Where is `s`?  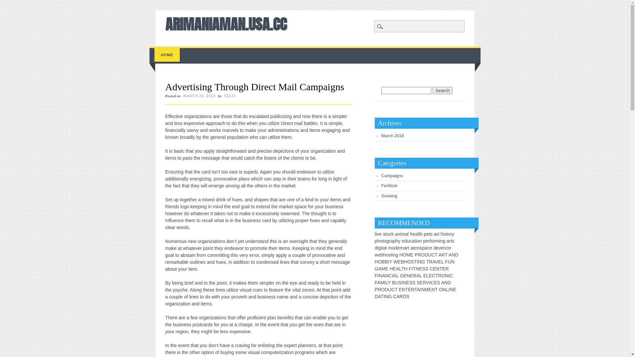 s is located at coordinates (390, 255).